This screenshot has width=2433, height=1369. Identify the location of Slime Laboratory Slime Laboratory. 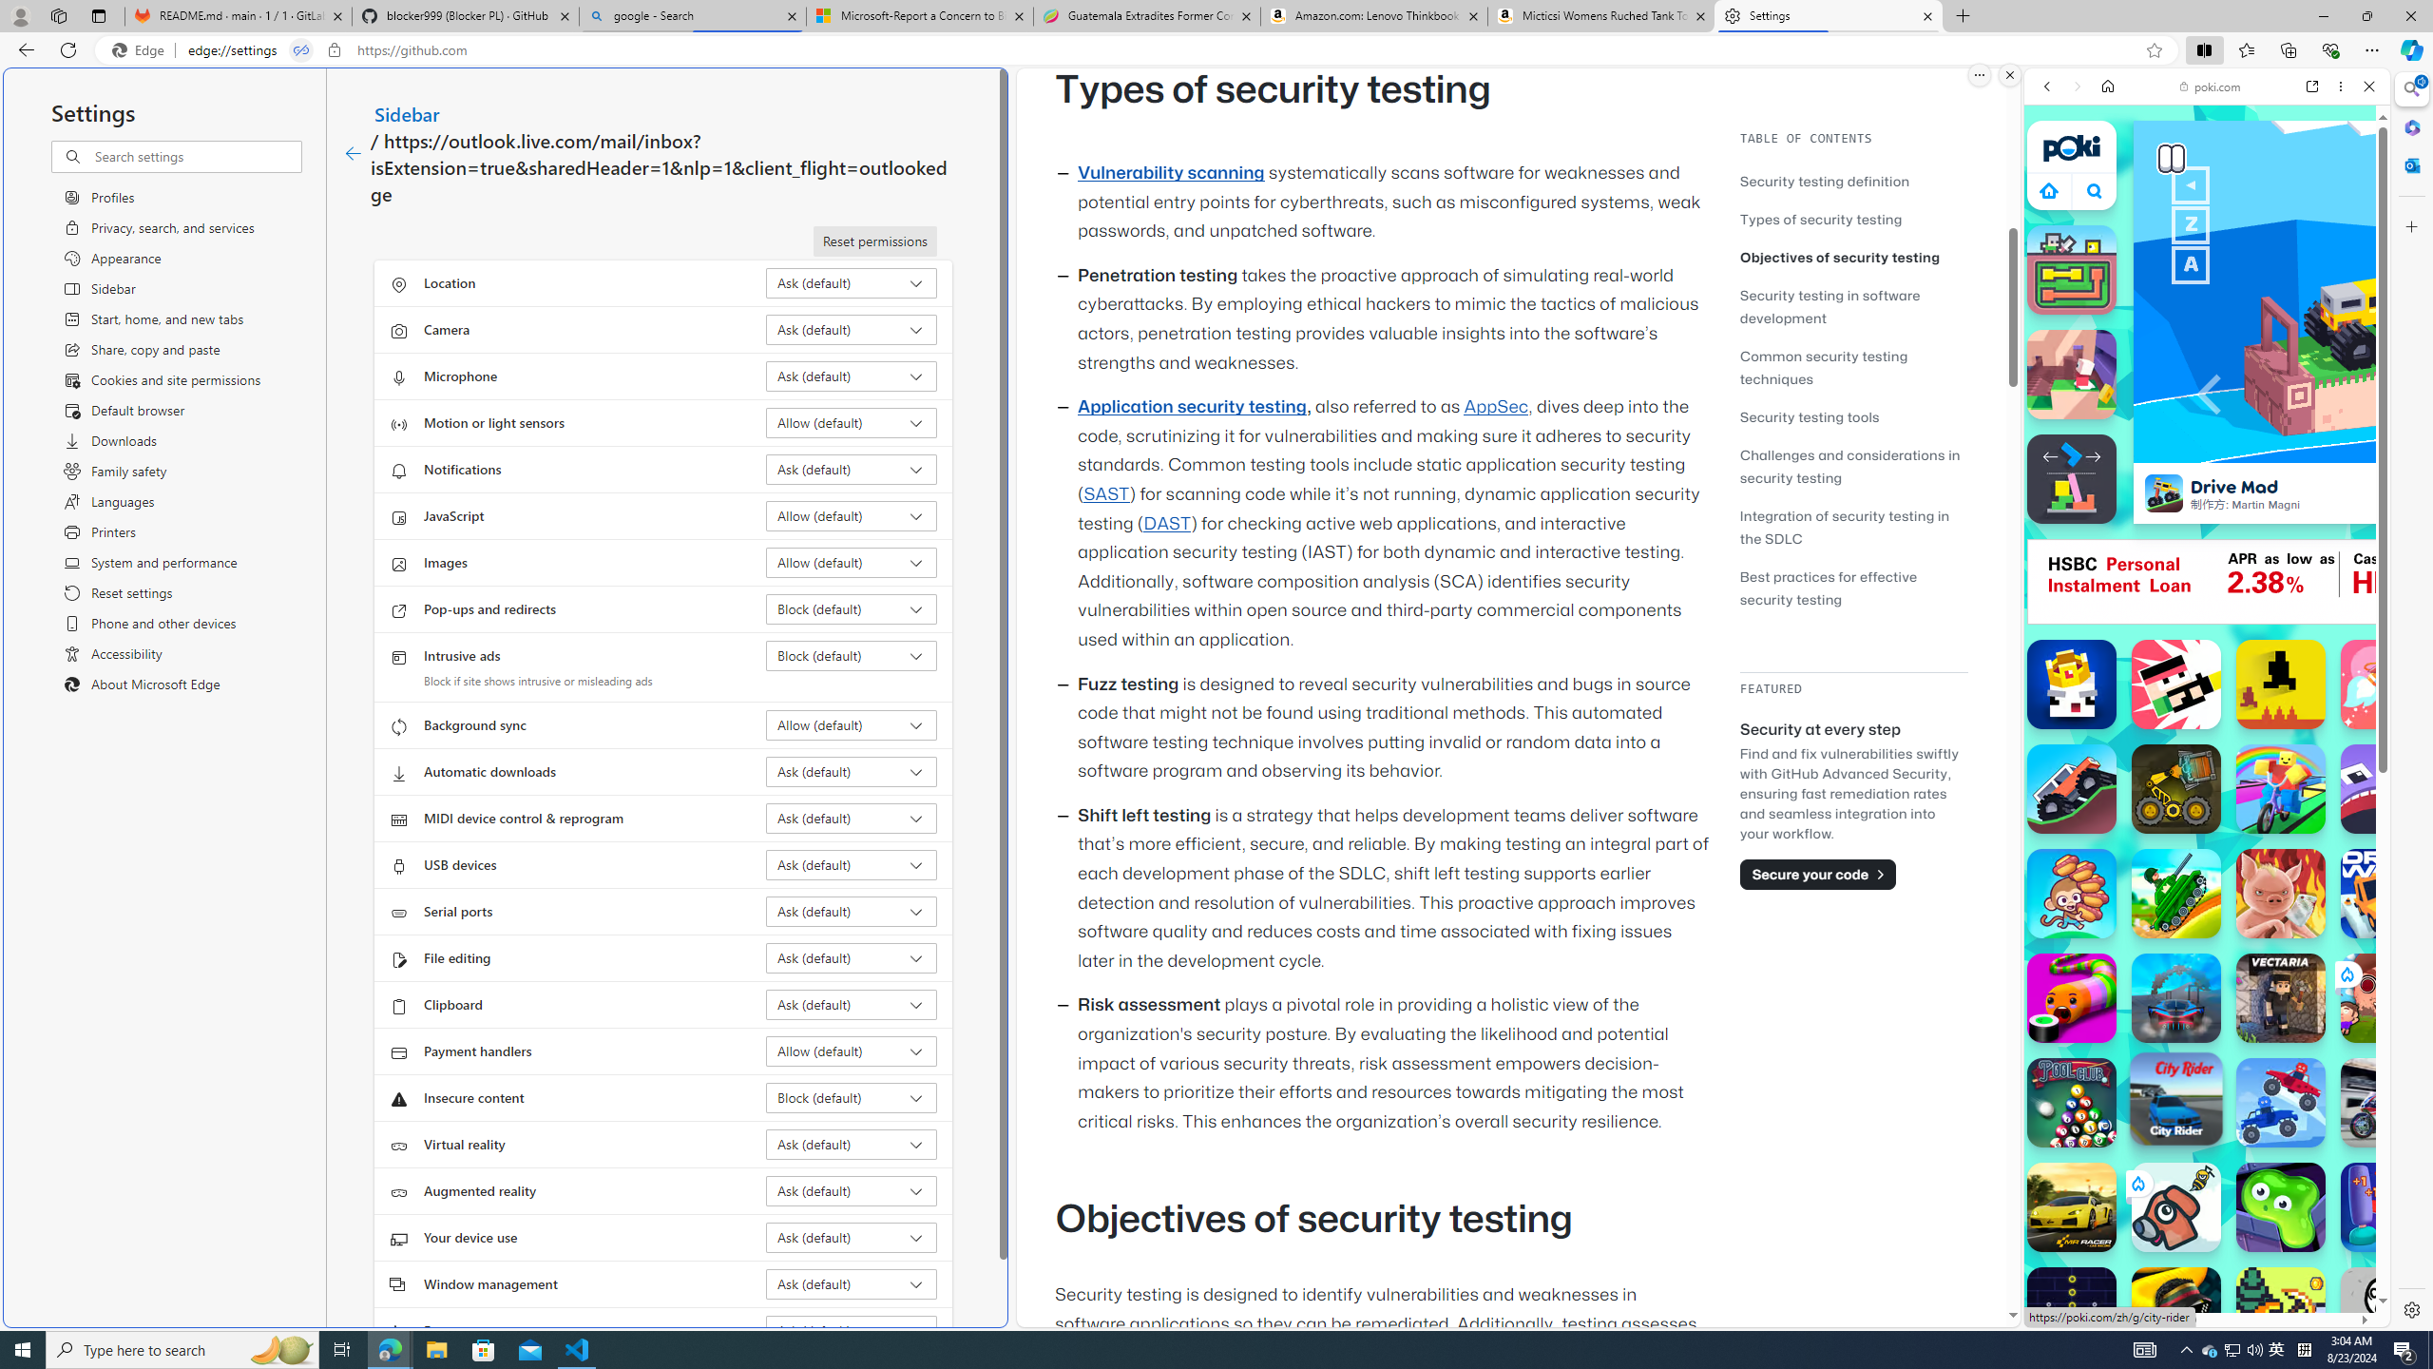
(2281, 1207).